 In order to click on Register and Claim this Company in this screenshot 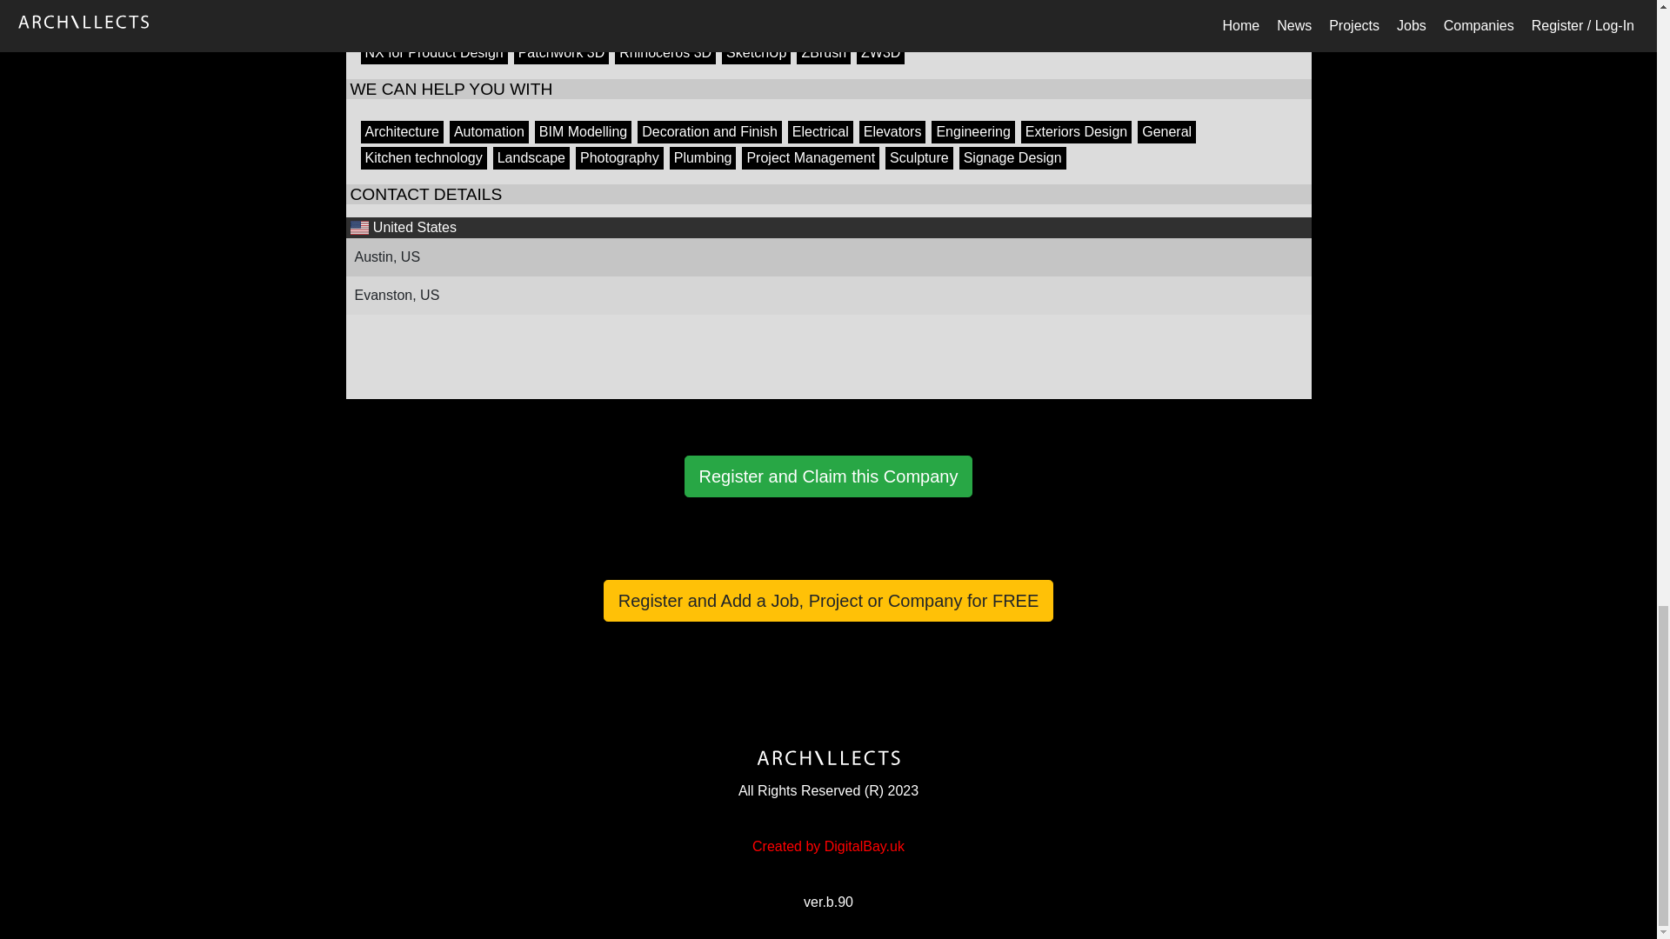, I will do `click(829, 476)`.